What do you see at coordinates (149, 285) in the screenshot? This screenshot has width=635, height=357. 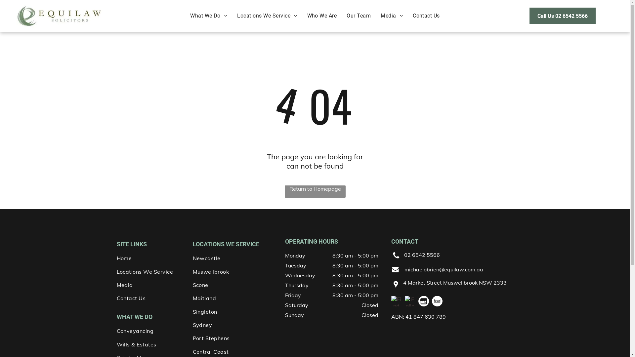 I see `Media` at bounding box center [149, 285].